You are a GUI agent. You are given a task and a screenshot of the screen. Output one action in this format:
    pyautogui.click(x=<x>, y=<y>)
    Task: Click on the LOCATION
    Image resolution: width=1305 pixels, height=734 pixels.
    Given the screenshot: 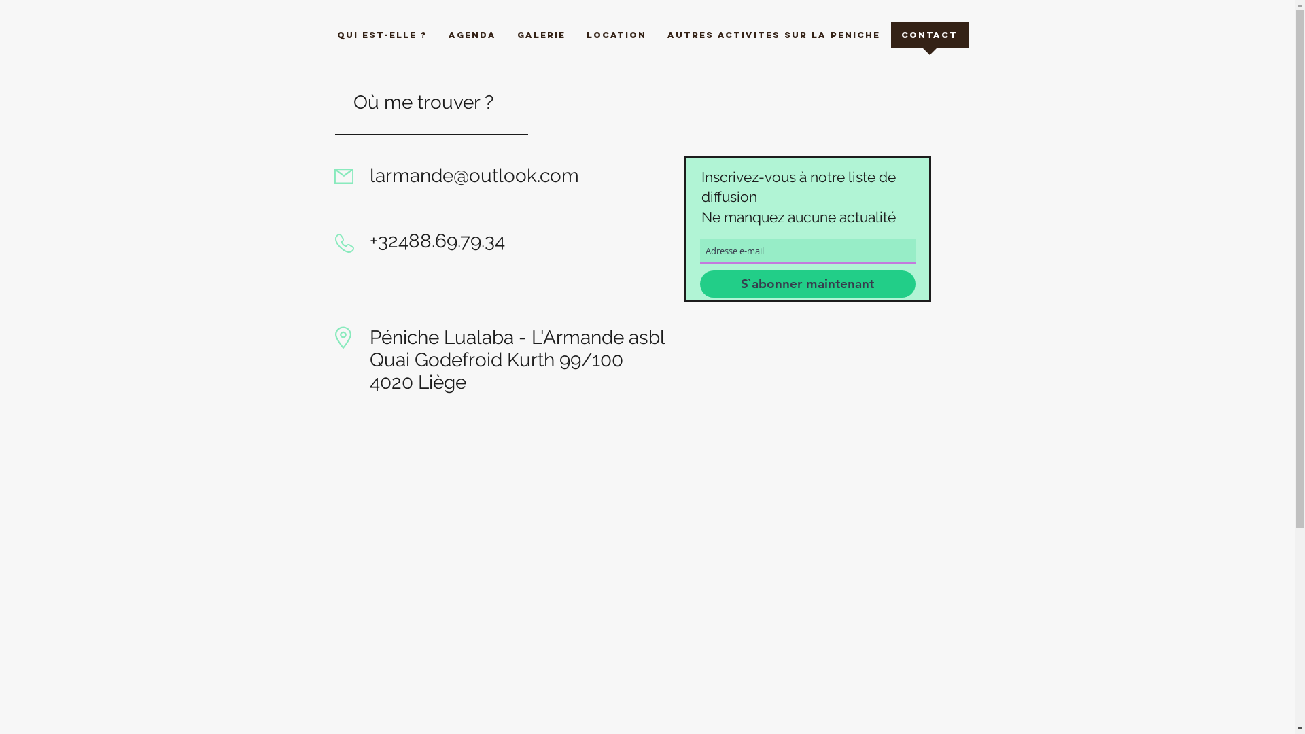 What is the action you would take?
    pyautogui.click(x=617, y=39)
    